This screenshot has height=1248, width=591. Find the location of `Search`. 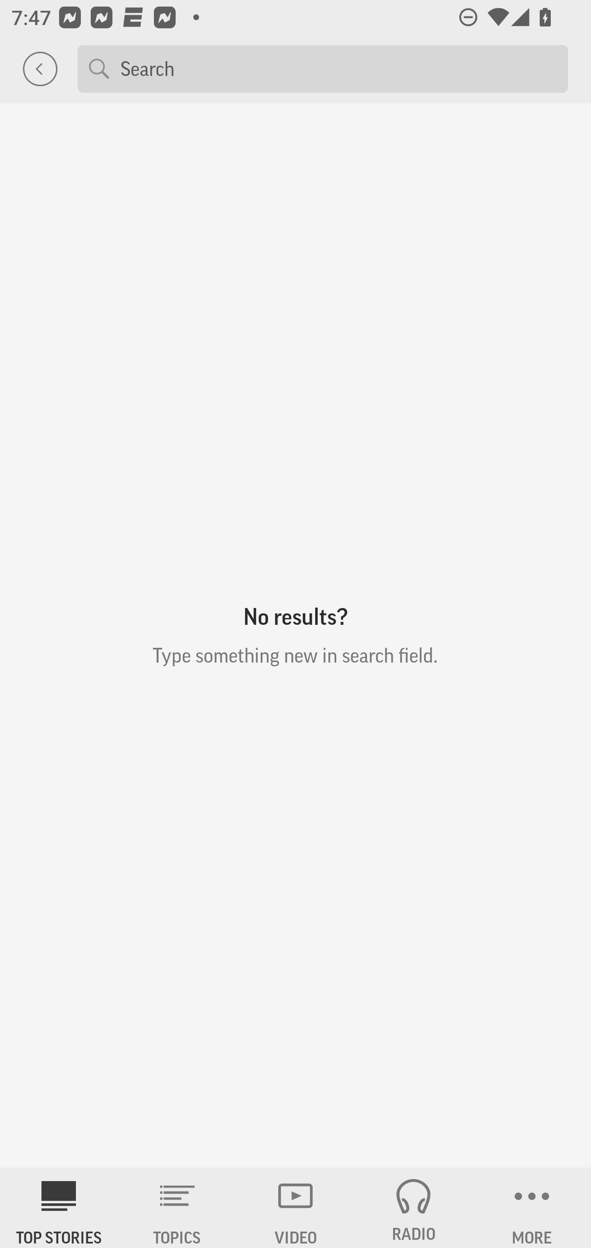

Search is located at coordinates (338, 68).